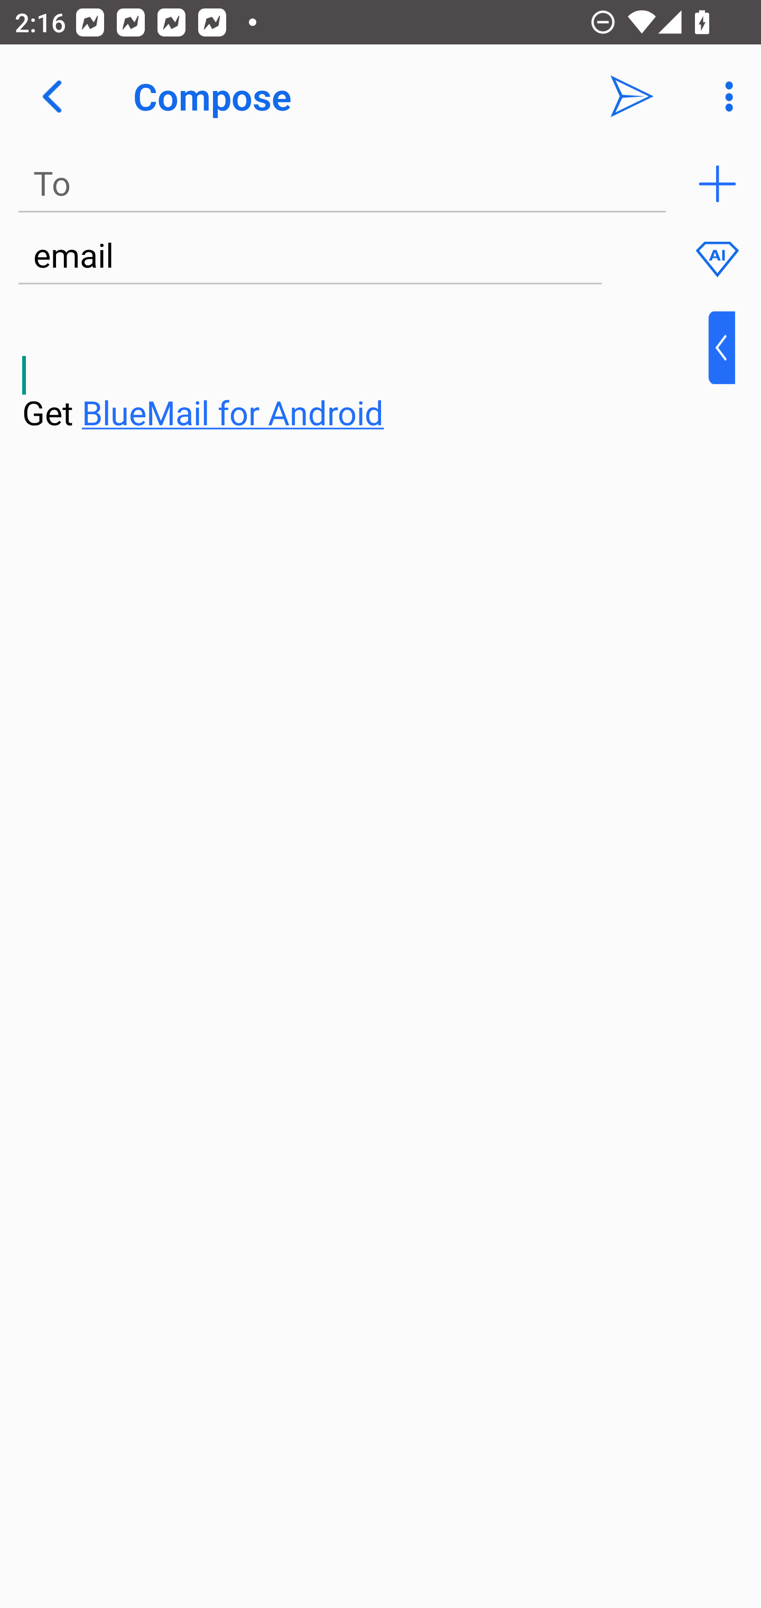 This screenshot has width=761, height=1608. I want to click on Add recipient (To), so click(717, 184).